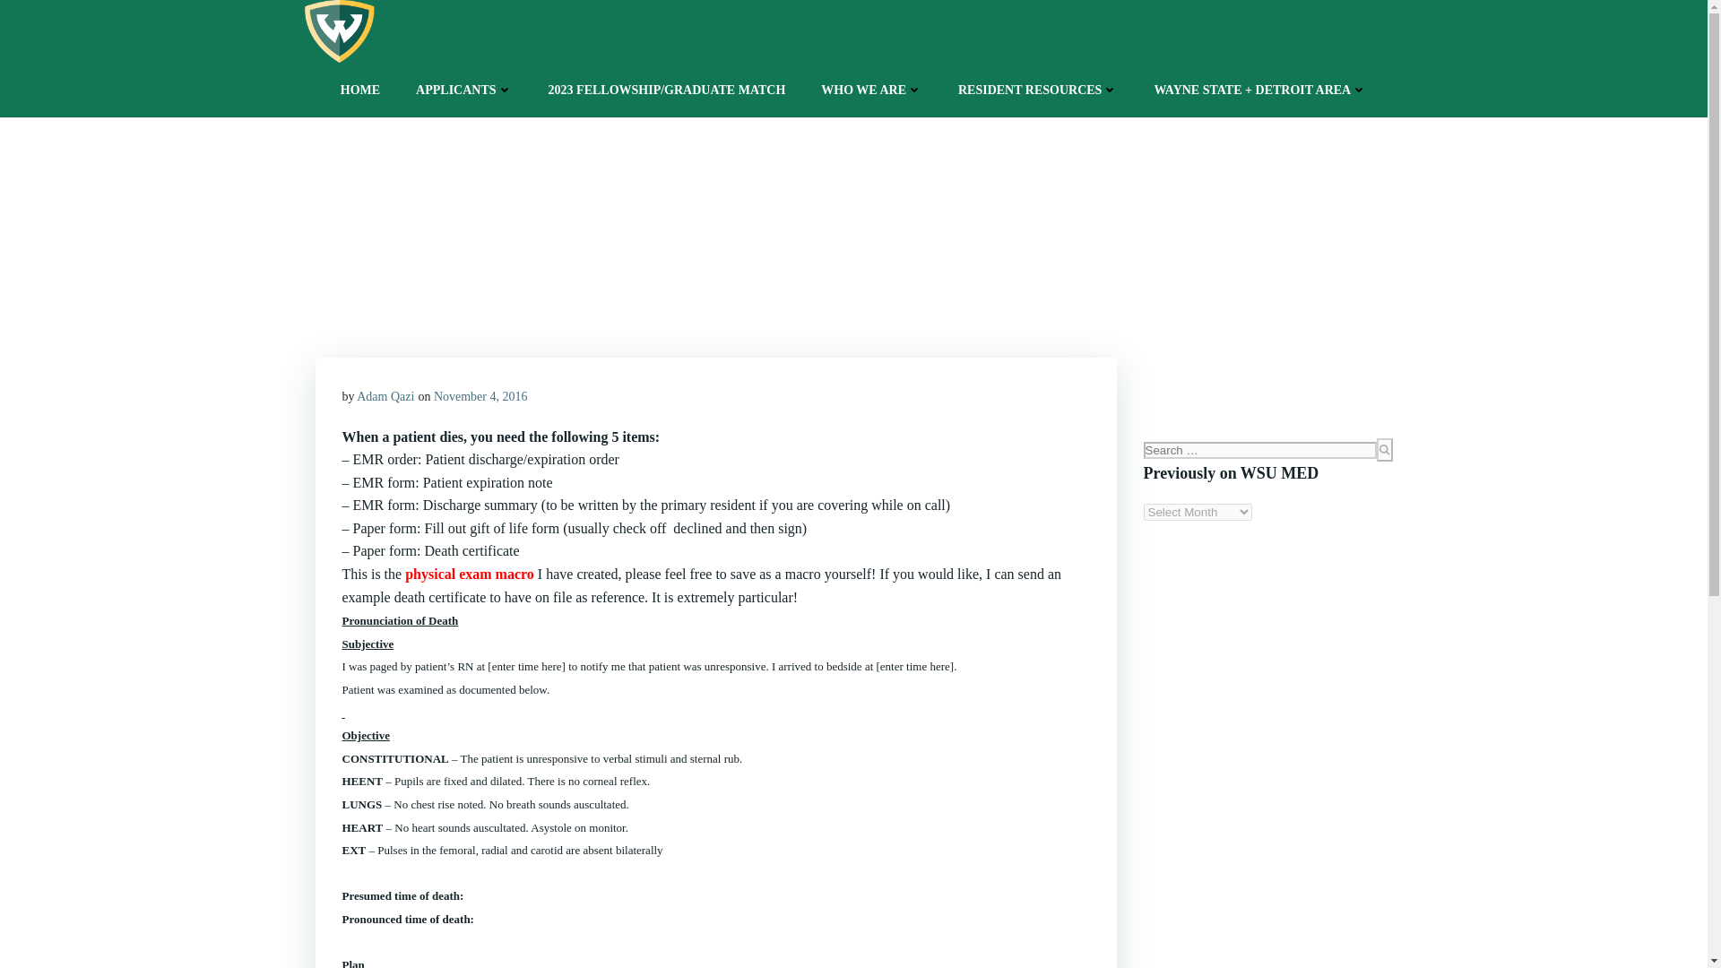 The height and width of the screenshot is (968, 1721). What do you see at coordinates (463, 90) in the screenshot?
I see `APPLICANTS` at bounding box center [463, 90].